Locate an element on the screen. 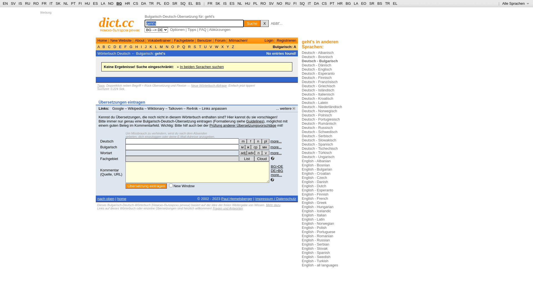 The image size is (533, 300). Deutsch - Latein is located at coordinates (315, 103).